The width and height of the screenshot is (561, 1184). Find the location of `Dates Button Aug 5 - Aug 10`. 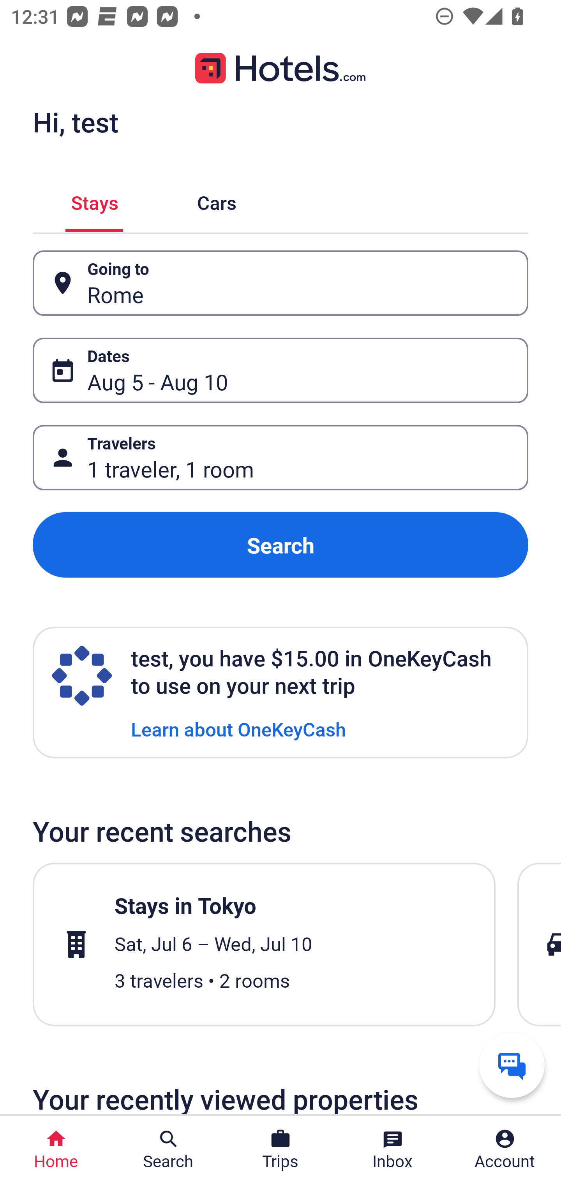

Dates Button Aug 5 - Aug 10 is located at coordinates (280, 370).